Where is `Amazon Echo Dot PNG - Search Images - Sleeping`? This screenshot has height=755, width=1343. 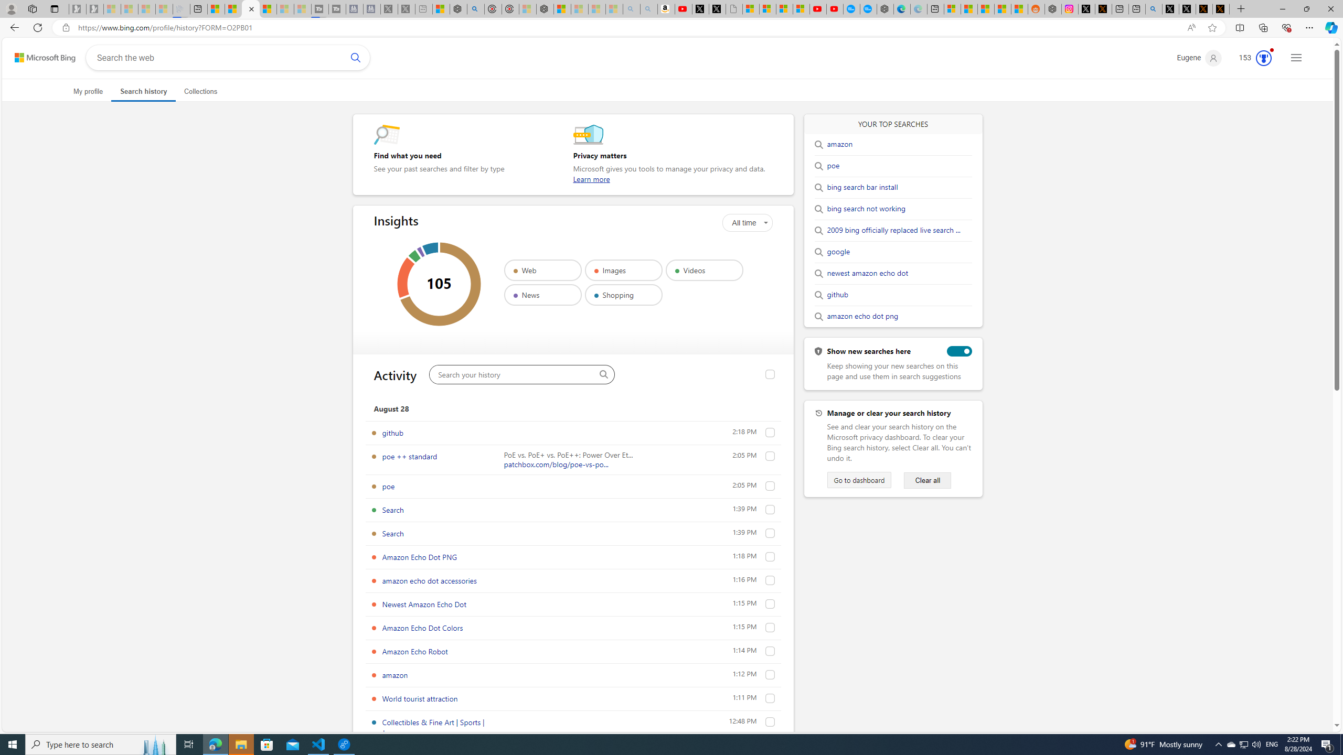
Amazon Echo Dot PNG - Search Images - Sleeping is located at coordinates (648, 9).